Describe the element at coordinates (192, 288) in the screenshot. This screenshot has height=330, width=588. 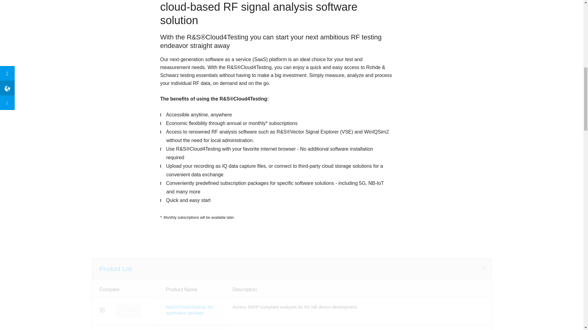
I see `Product Name` at that location.